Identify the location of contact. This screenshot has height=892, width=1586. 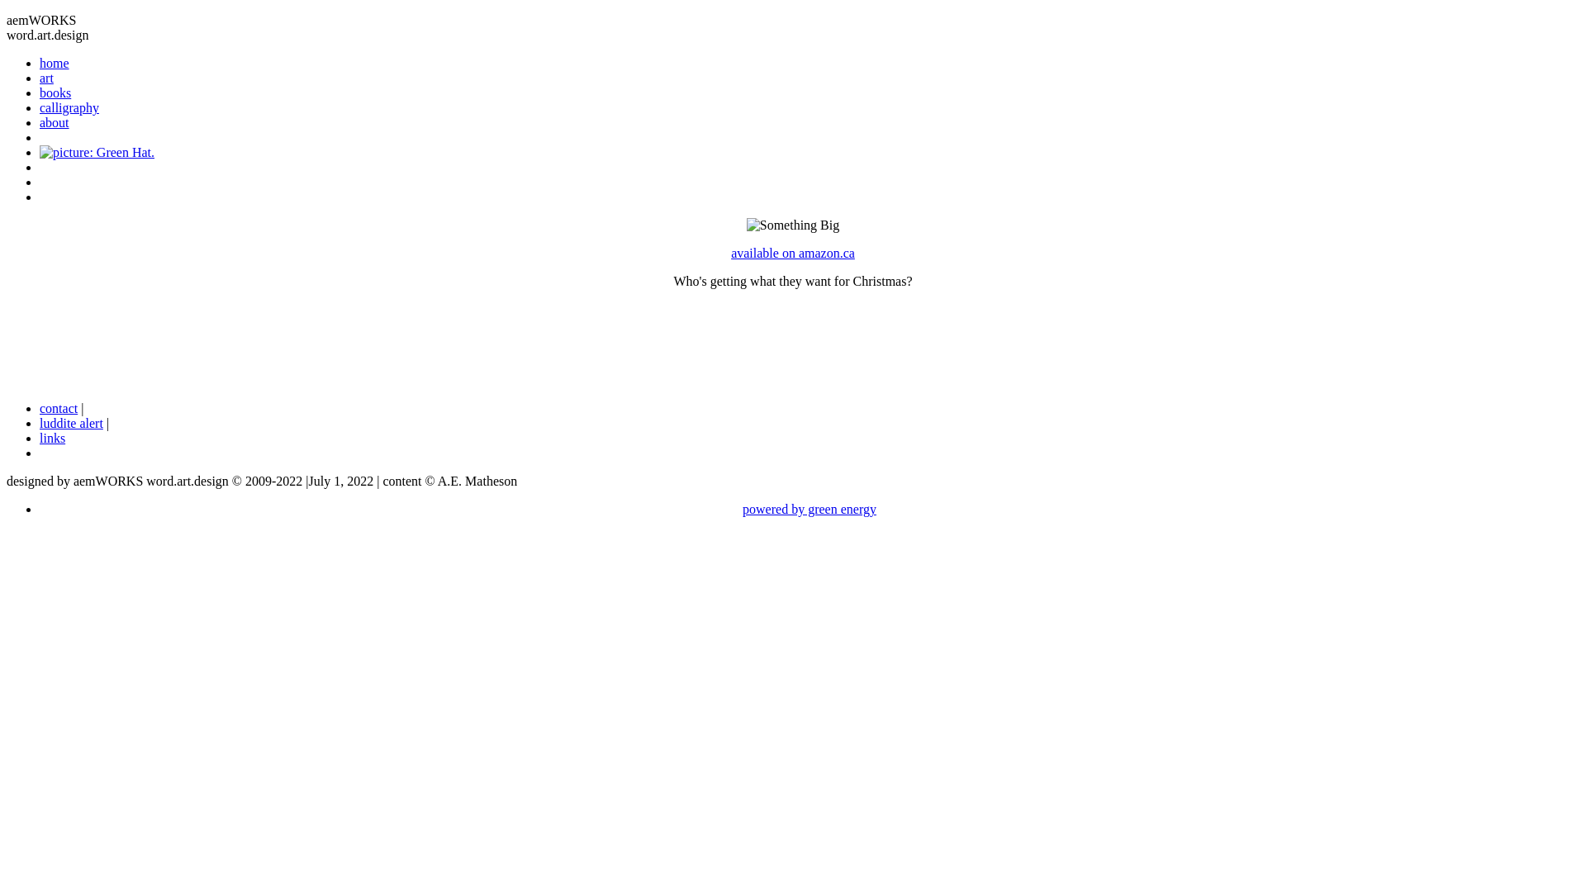
(59, 408).